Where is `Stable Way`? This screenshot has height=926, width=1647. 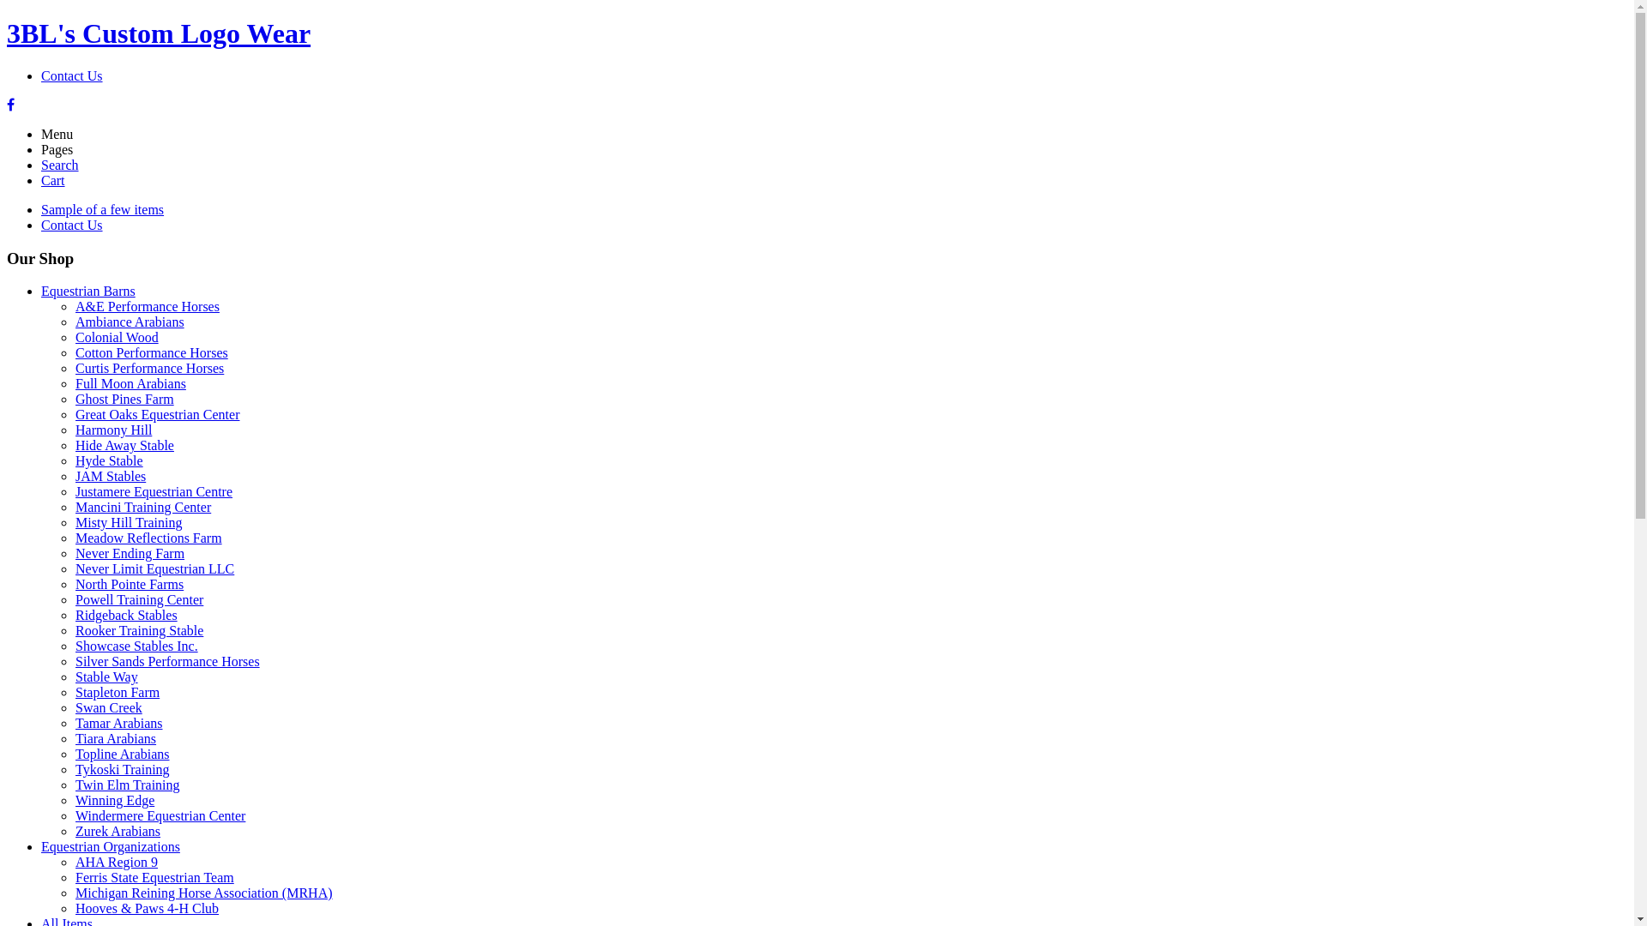 Stable Way is located at coordinates (106, 677).